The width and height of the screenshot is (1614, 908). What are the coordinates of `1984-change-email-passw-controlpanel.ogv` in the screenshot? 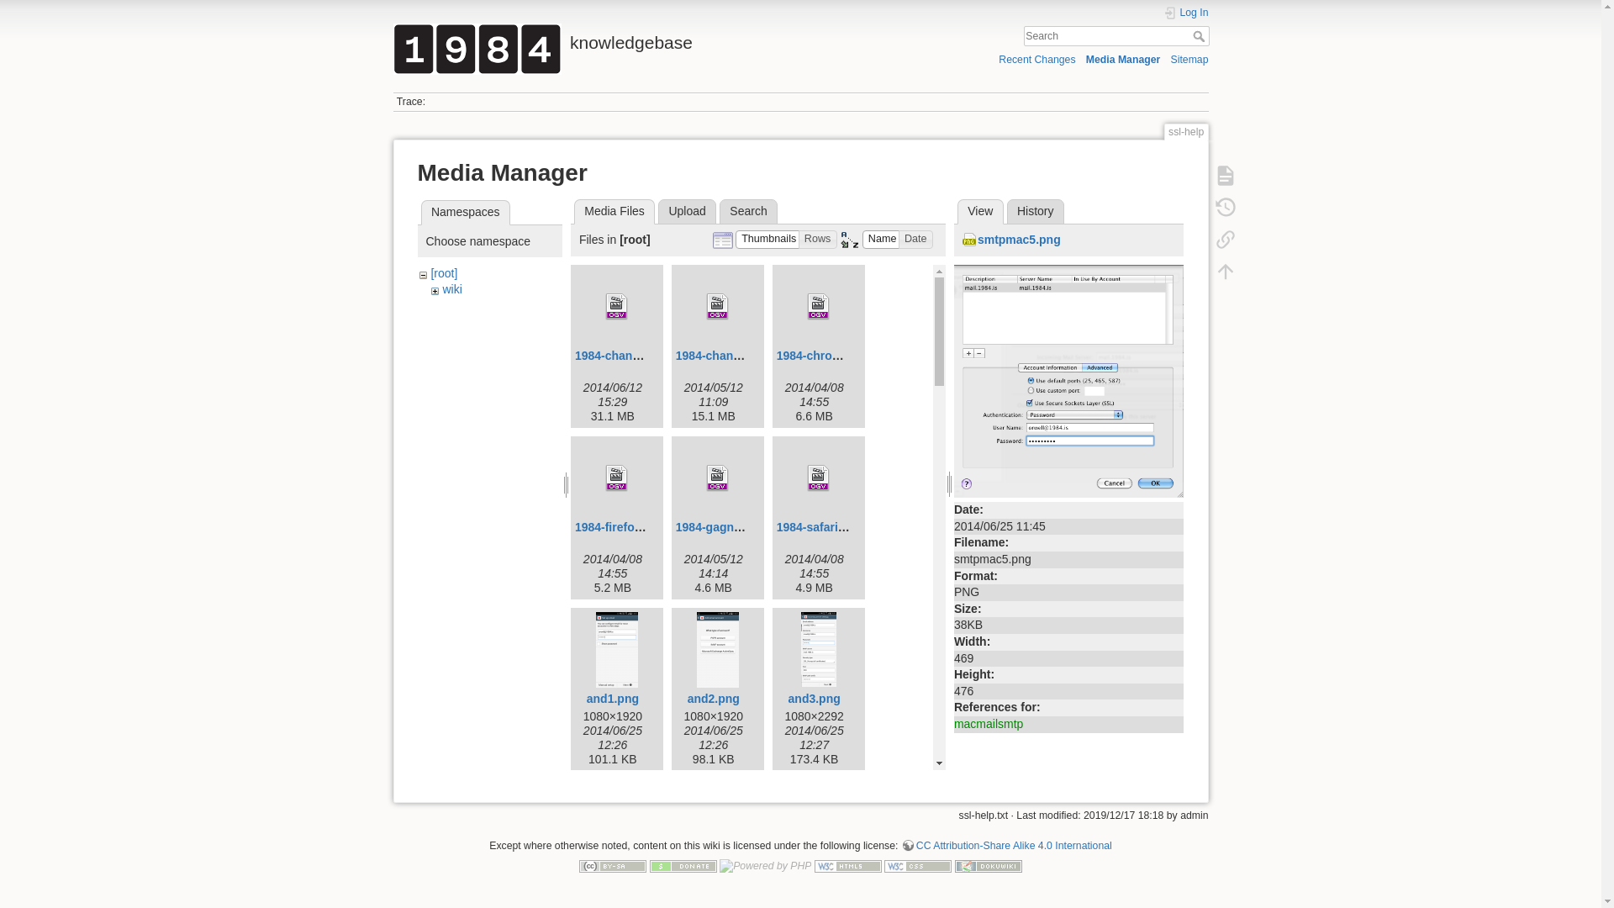 It's located at (617, 307).